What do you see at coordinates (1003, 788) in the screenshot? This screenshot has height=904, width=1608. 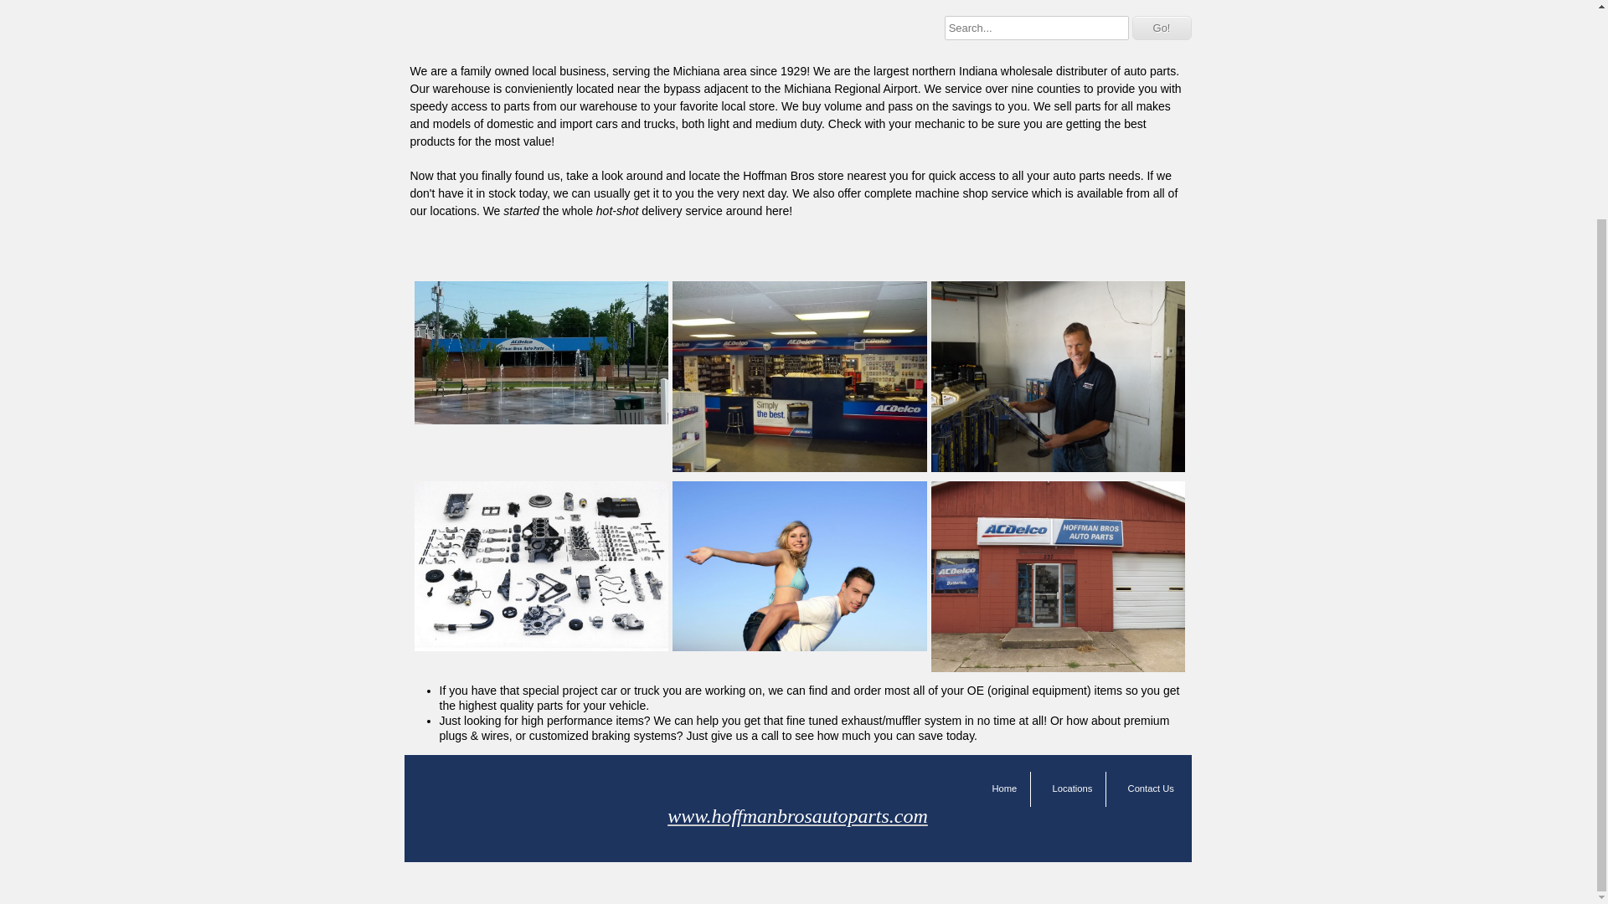 I see `Home` at bounding box center [1003, 788].